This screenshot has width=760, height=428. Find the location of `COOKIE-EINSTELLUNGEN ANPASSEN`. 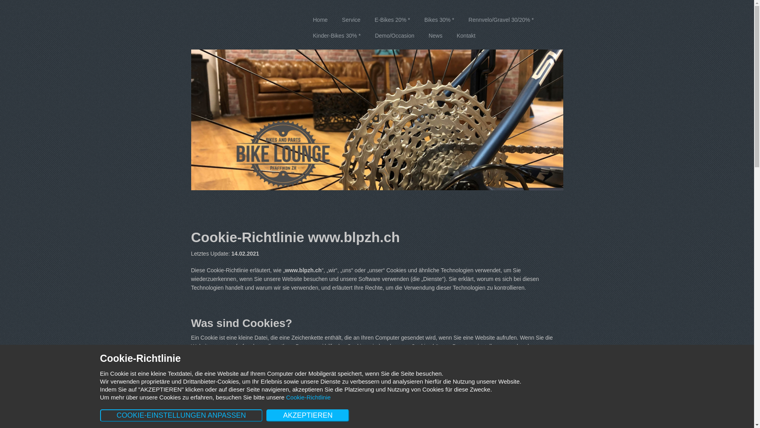

COOKIE-EINSTELLUNGEN ANPASSEN is located at coordinates (181, 415).